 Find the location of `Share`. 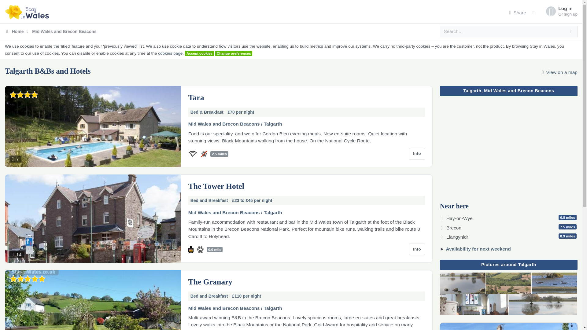

Share is located at coordinates (478, 249).